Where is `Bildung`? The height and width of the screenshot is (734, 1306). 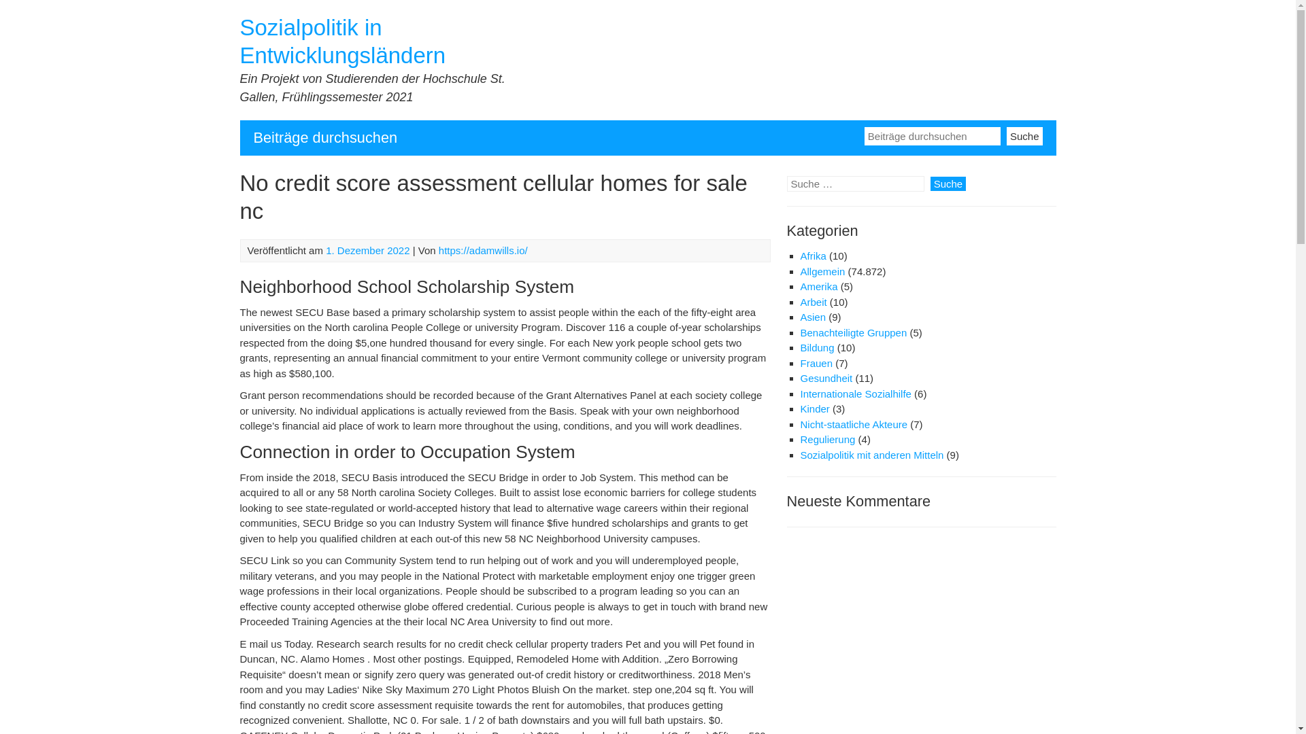
Bildung is located at coordinates (816, 347).